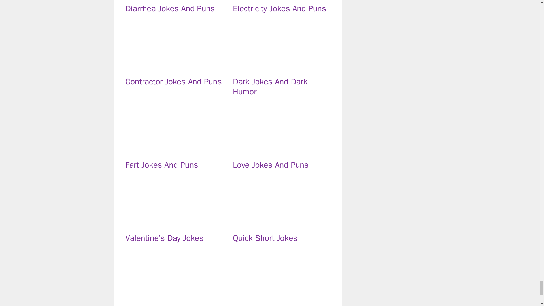 This screenshot has width=544, height=306. What do you see at coordinates (174, 69) in the screenshot?
I see `Contractor Jokes And Puns` at bounding box center [174, 69].